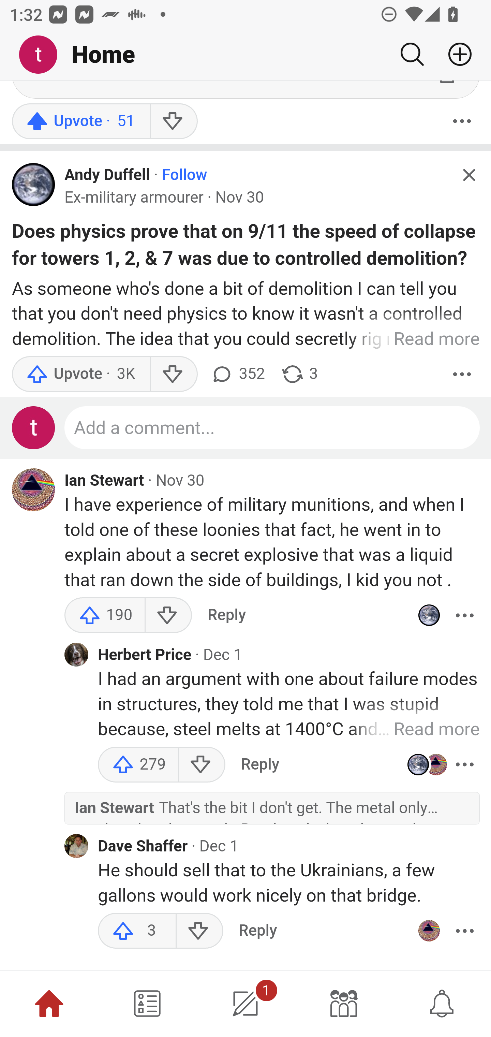  Describe the element at coordinates (138, 765) in the screenshot. I see `279 upvotes` at that location.